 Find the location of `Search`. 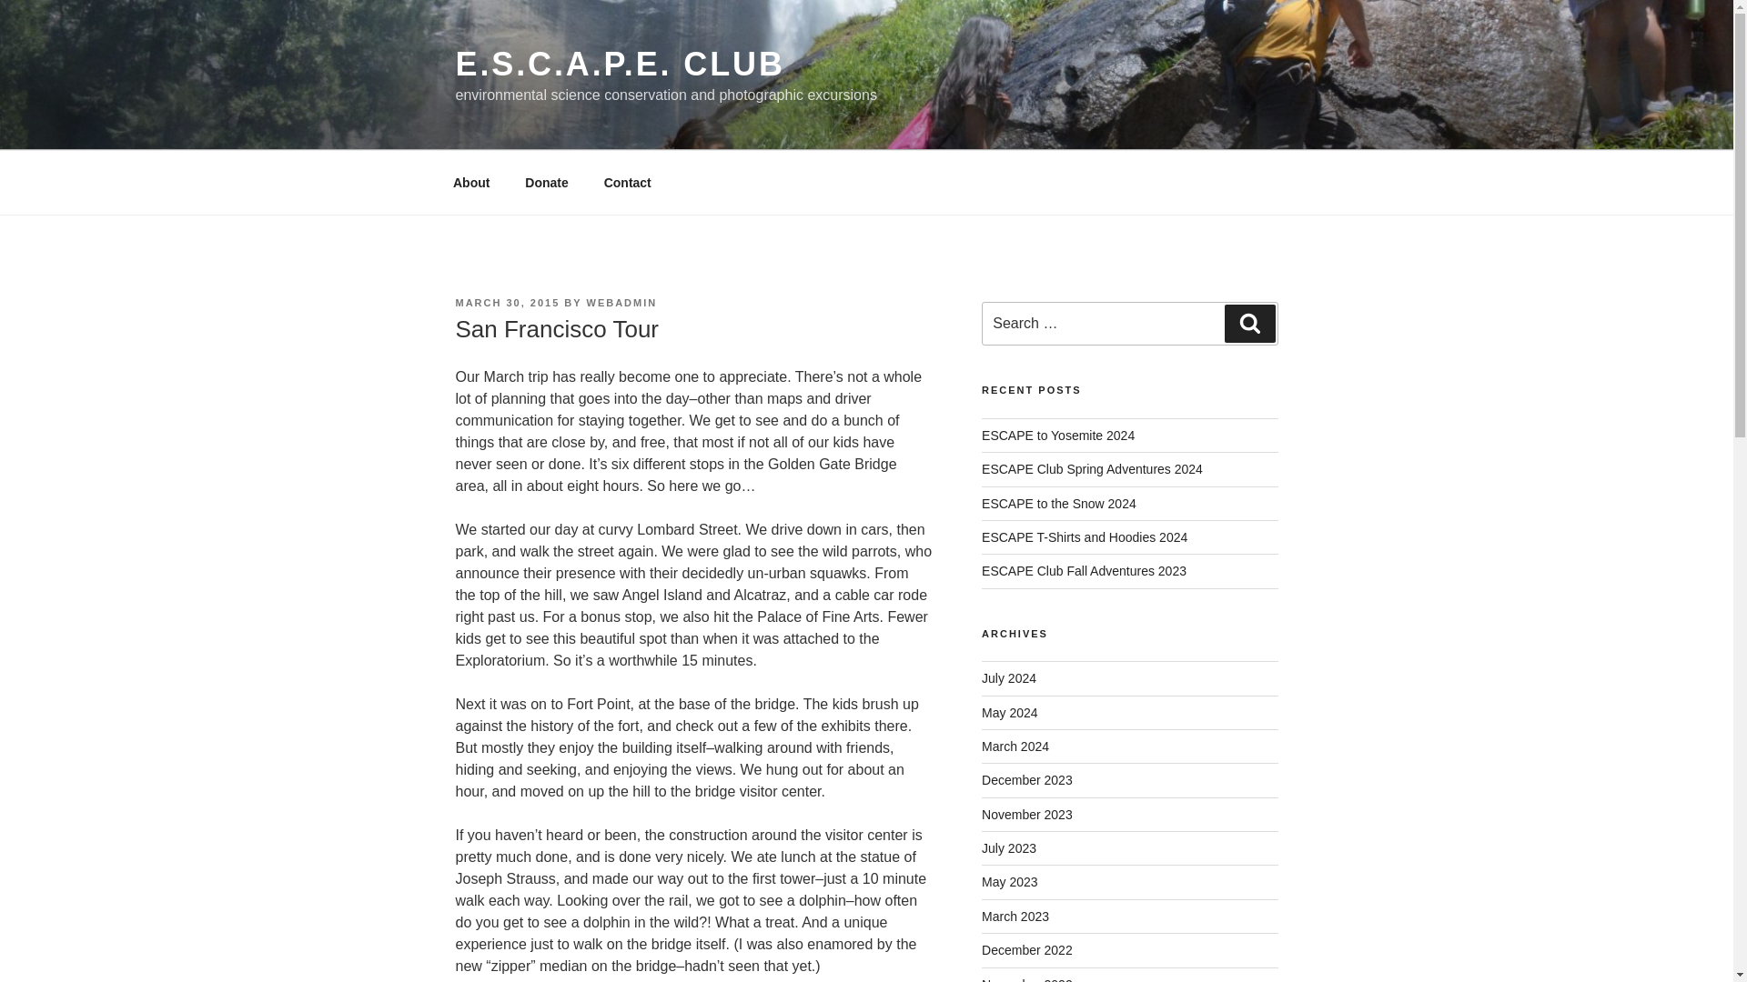

Search is located at coordinates (1249, 323).